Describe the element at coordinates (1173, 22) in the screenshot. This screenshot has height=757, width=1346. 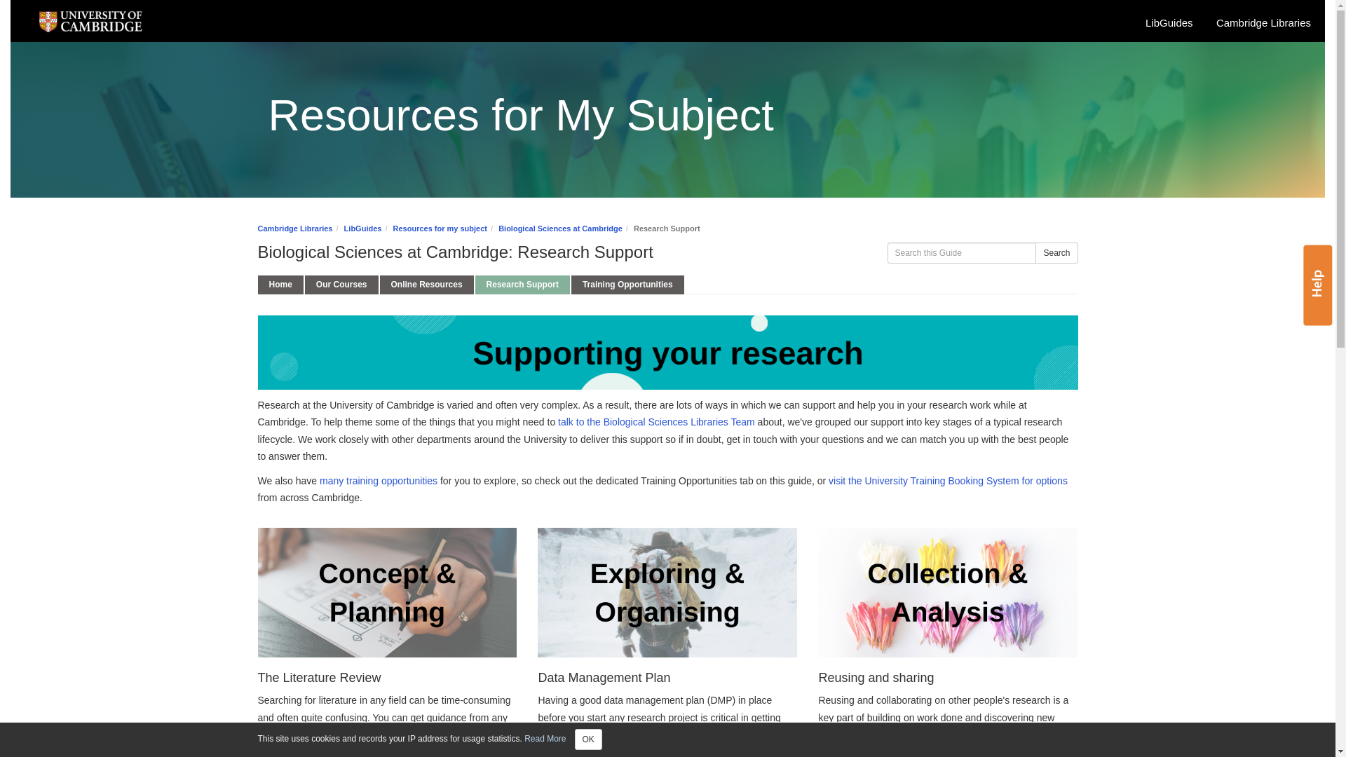
I see `LibGuides` at that location.